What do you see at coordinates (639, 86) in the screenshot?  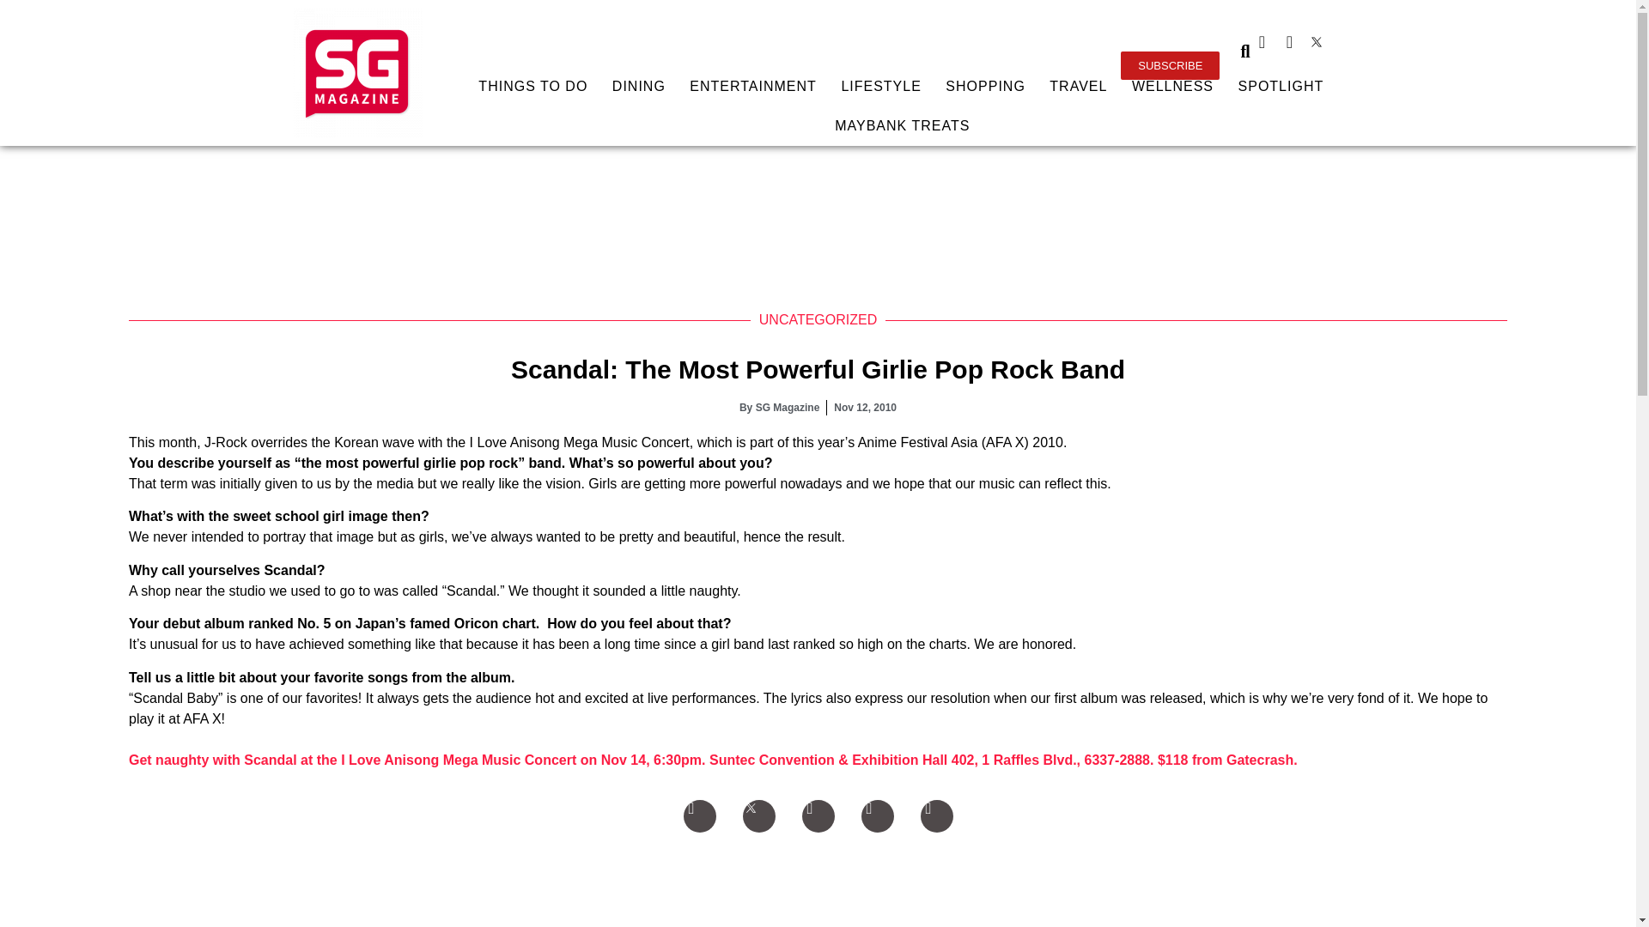 I see `DINING` at bounding box center [639, 86].